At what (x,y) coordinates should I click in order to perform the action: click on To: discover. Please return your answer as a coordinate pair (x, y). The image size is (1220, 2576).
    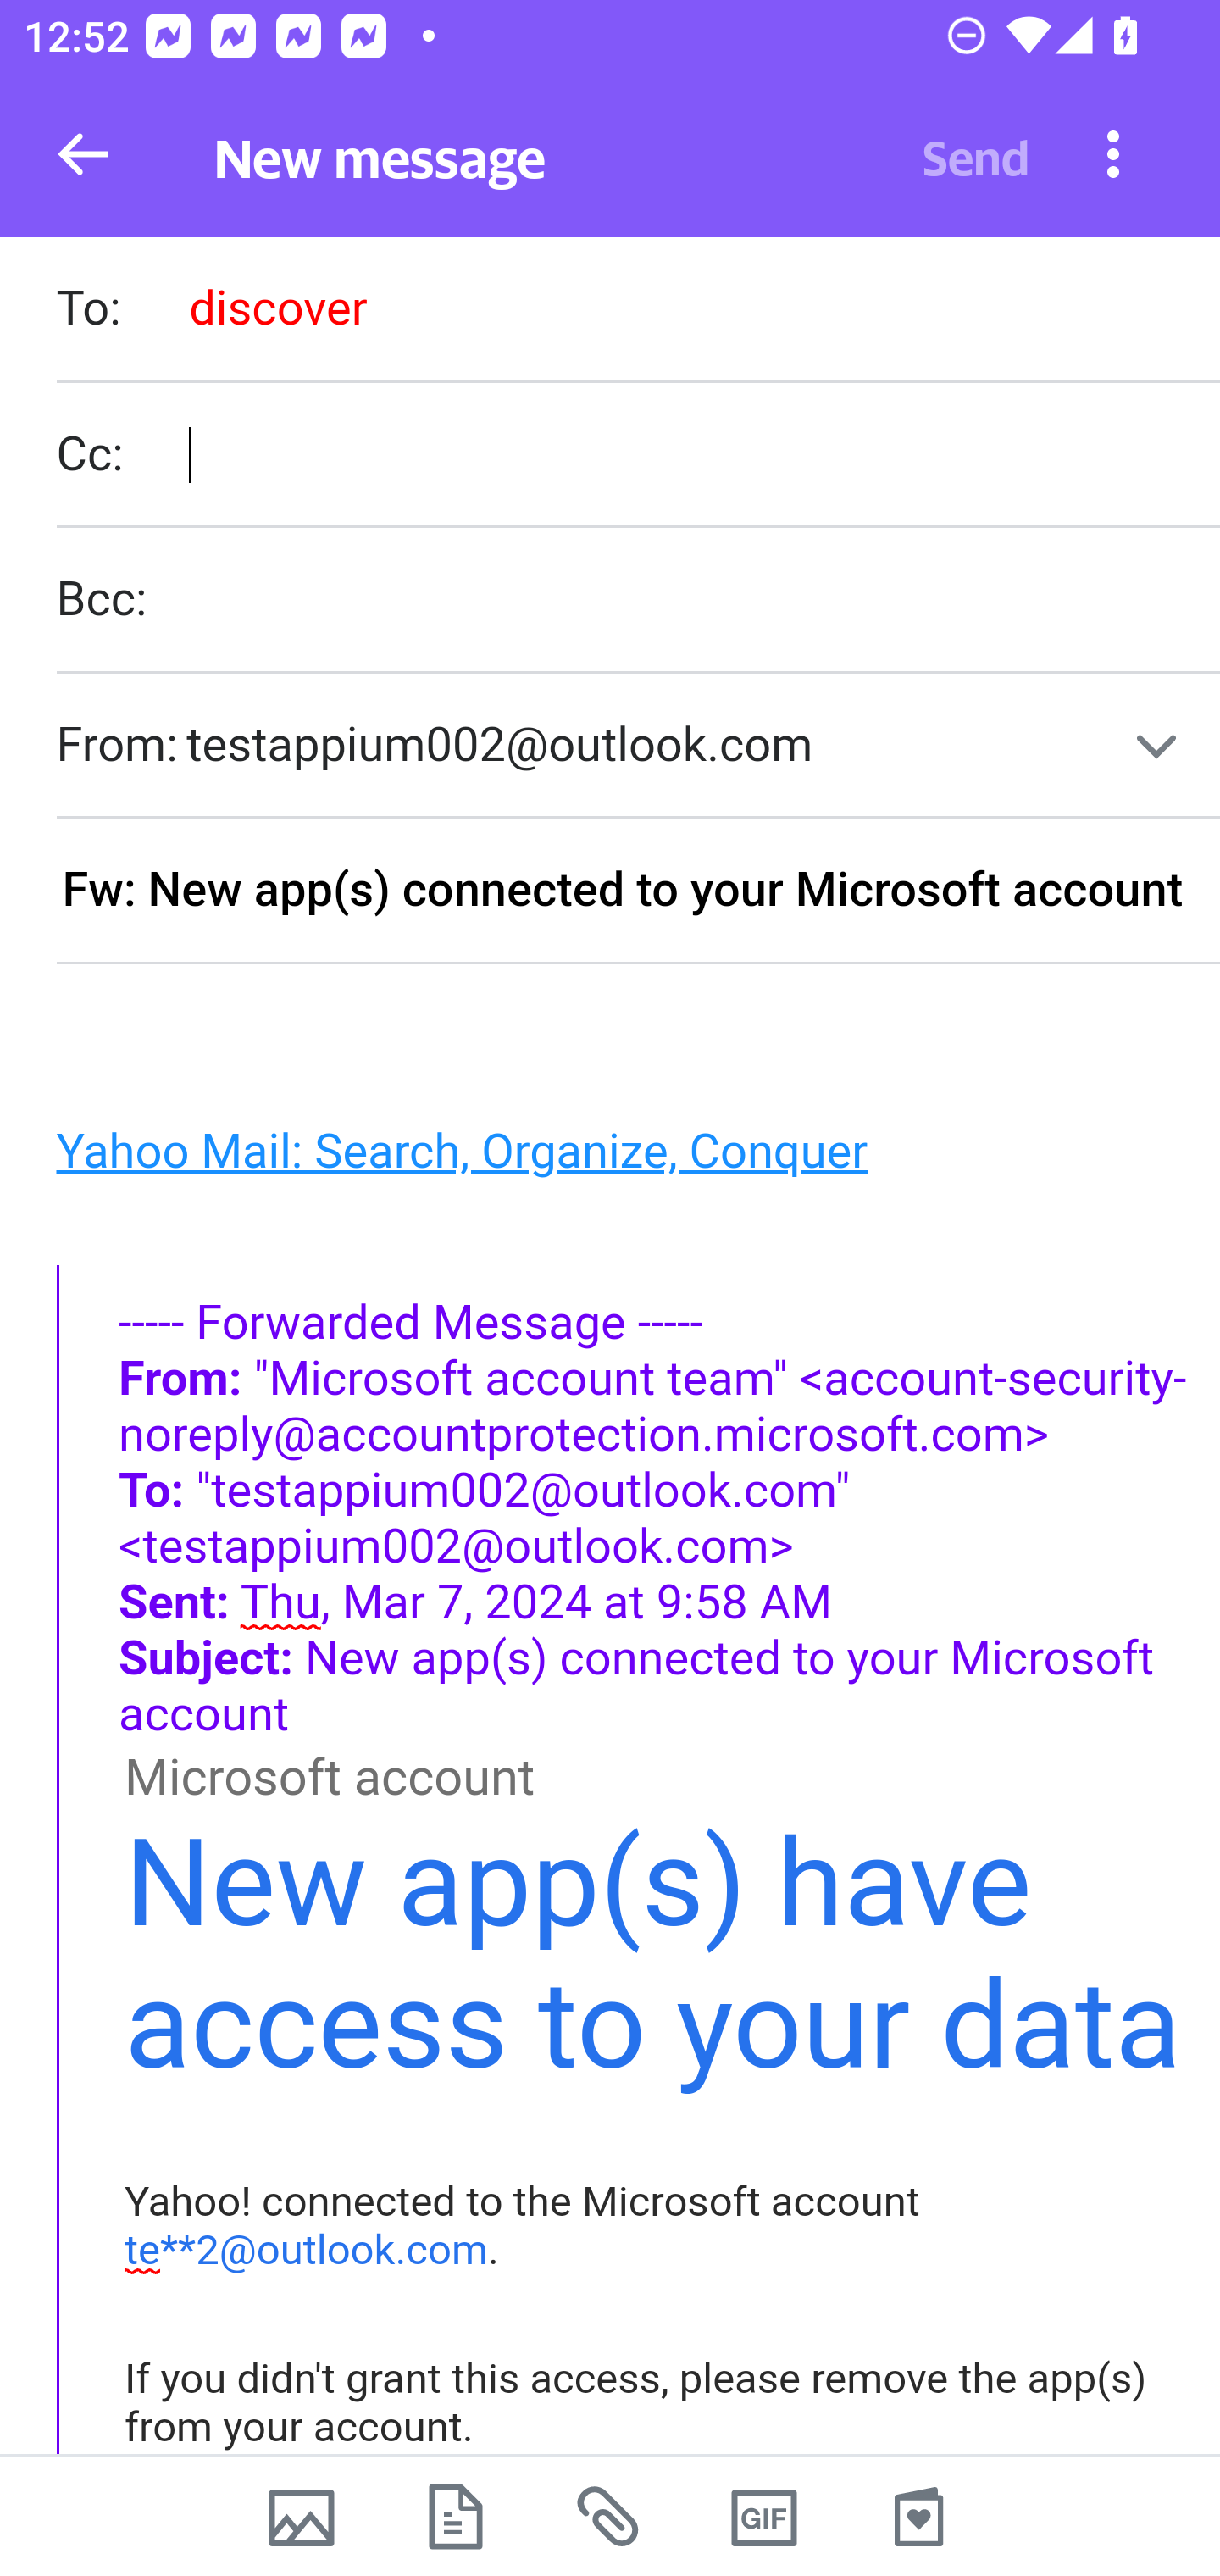
    Looking at the image, I should click on (637, 312).